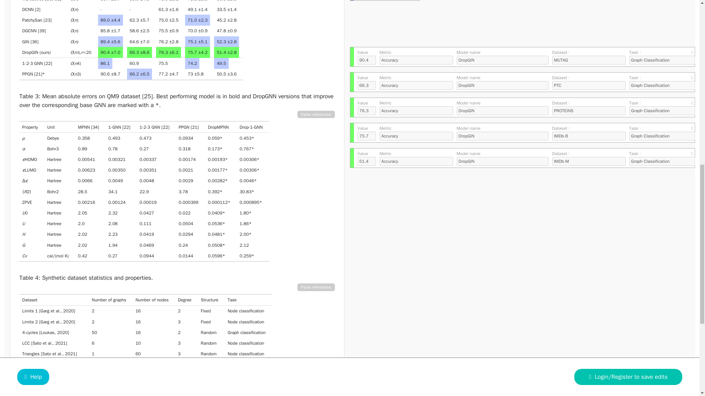 Image resolution: width=705 pixels, height=396 pixels. What do you see at coordinates (502, 161) in the screenshot?
I see `DropGIN` at bounding box center [502, 161].